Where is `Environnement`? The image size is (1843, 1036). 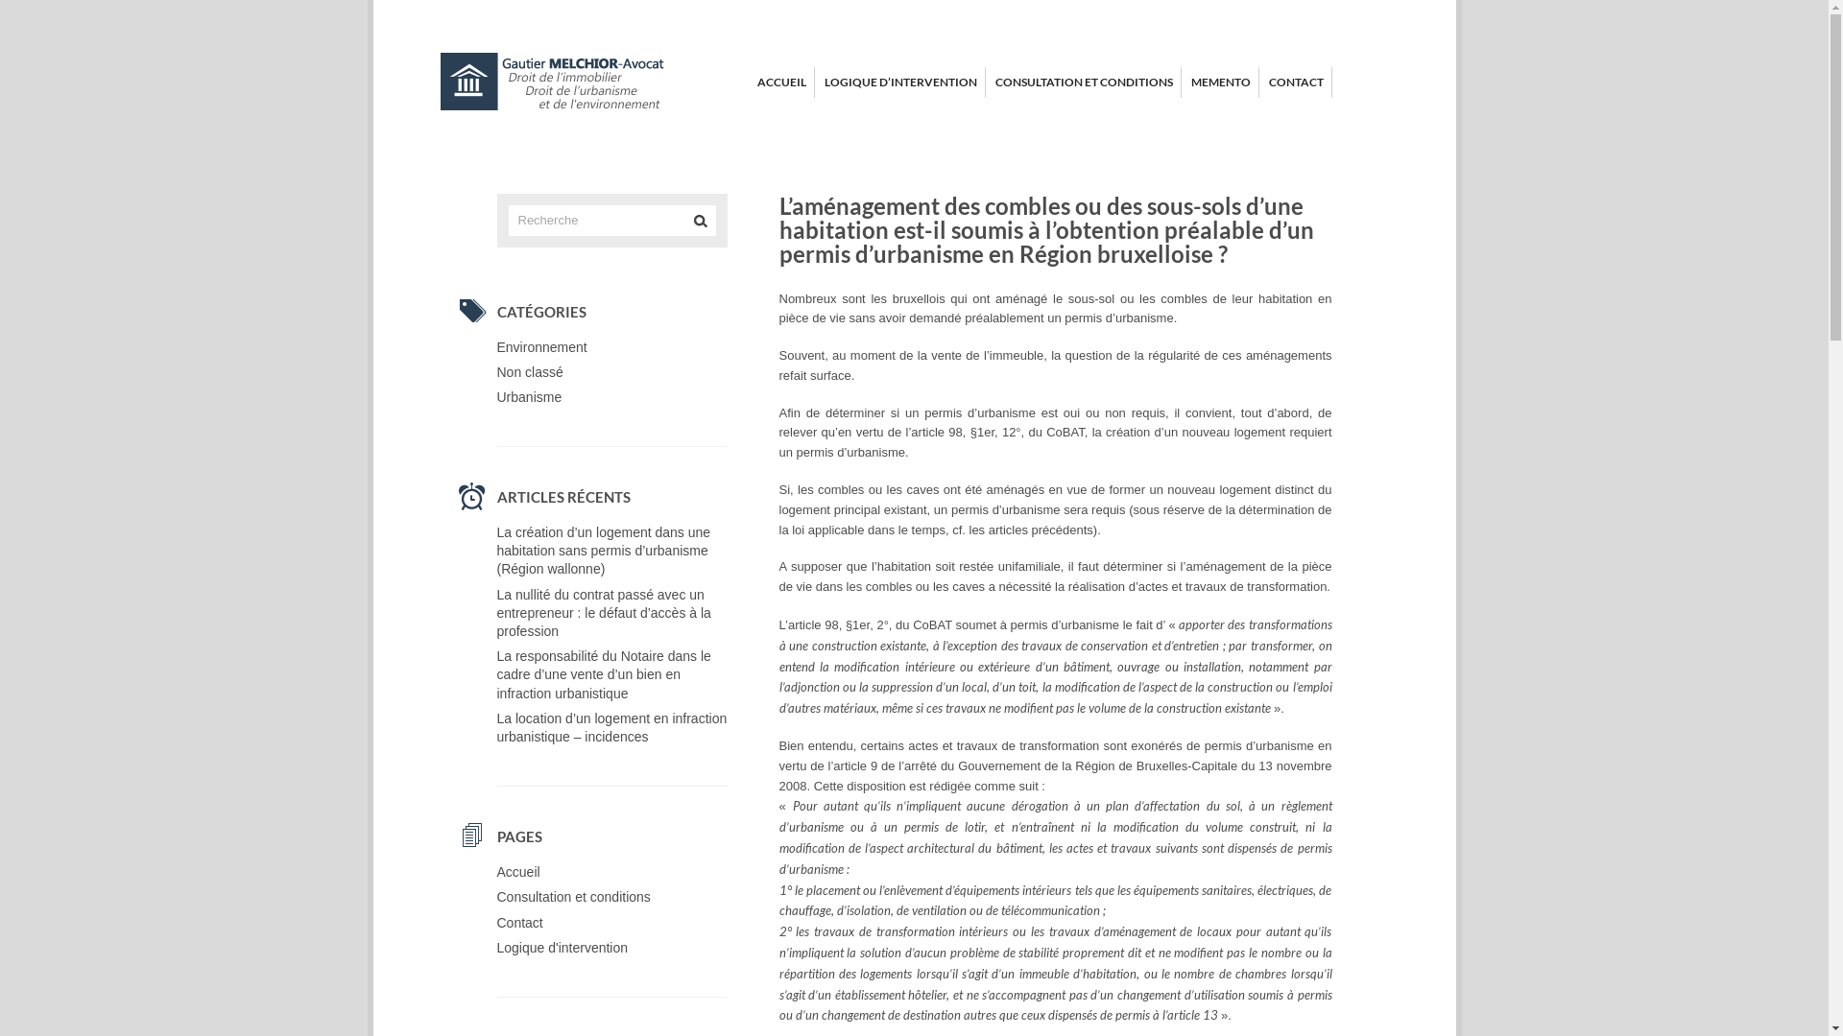 Environnement is located at coordinates (542, 347).